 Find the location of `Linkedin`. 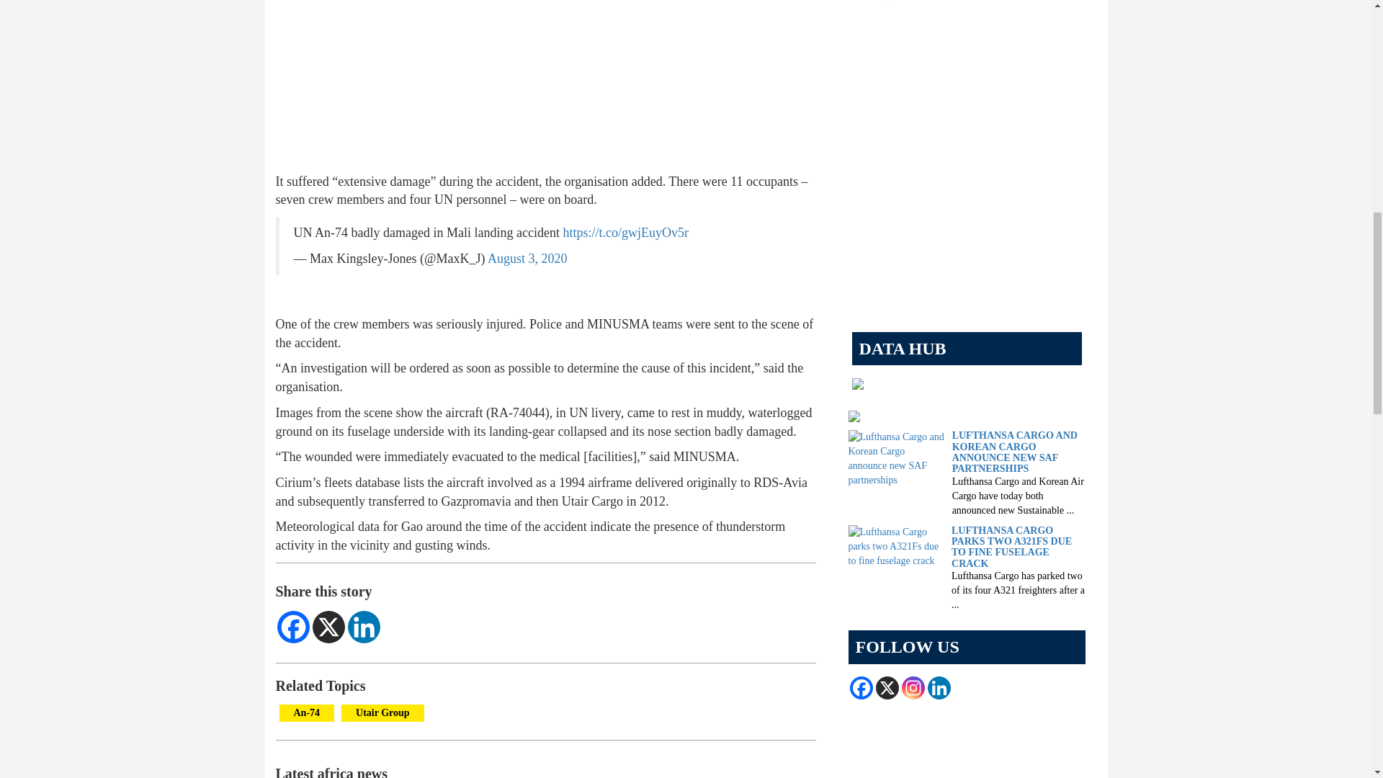

Linkedin is located at coordinates (363, 627).